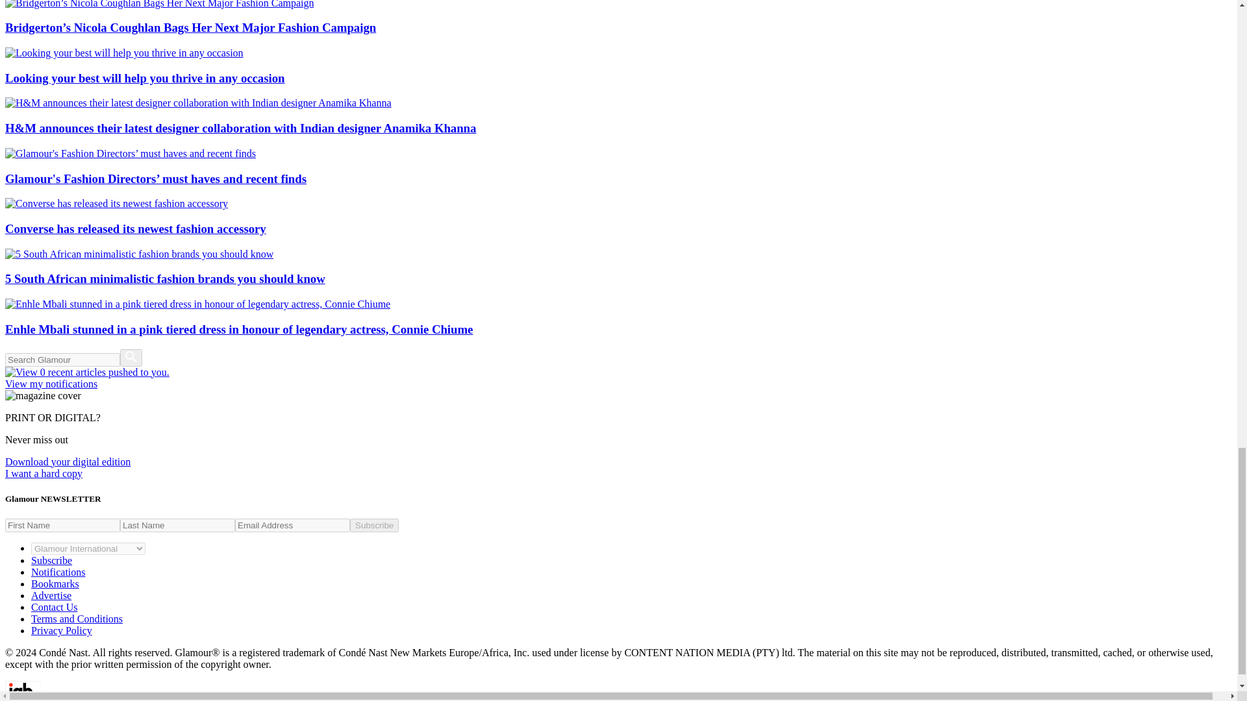 This screenshot has width=1247, height=701. What do you see at coordinates (618, 267) in the screenshot?
I see `5 South African minimalistic fashion brands you should know` at bounding box center [618, 267].